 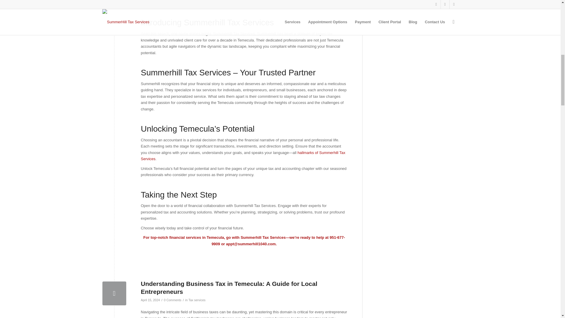 I want to click on Tax services, so click(x=197, y=300).